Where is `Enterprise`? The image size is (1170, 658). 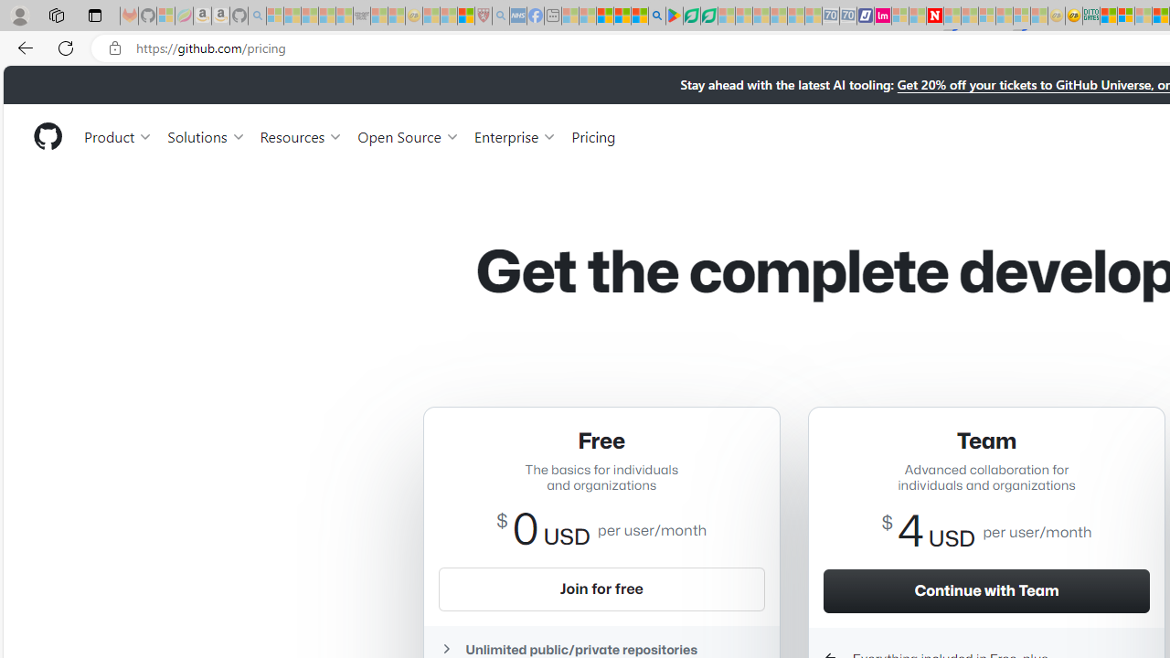 Enterprise is located at coordinates (516, 135).